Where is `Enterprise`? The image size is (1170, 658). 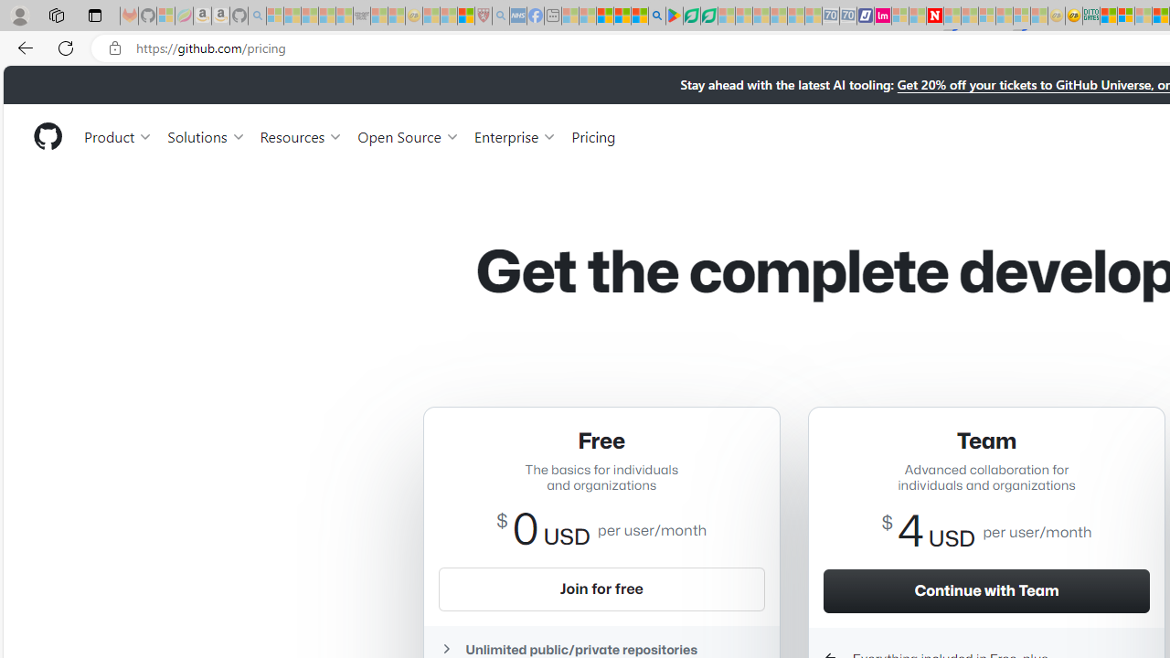 Enterprise is located at coordinates (516, 135).